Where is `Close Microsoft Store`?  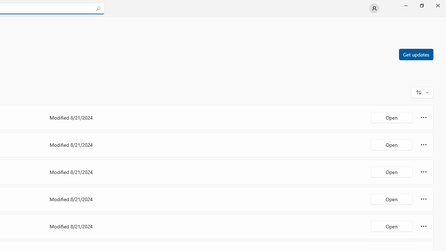 Close Microsoft Store is located at coordinates (438, 6).